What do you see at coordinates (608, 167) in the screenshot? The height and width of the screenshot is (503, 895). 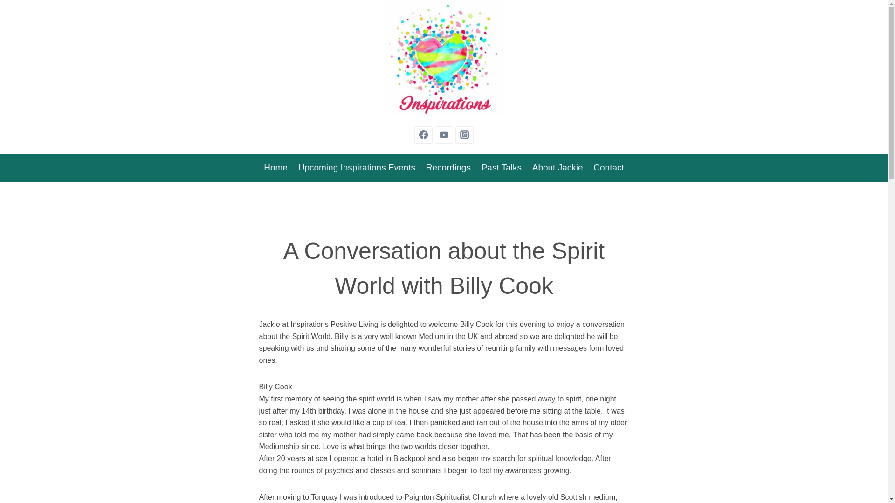 I see `Contact` at bounding box center [608, 167].